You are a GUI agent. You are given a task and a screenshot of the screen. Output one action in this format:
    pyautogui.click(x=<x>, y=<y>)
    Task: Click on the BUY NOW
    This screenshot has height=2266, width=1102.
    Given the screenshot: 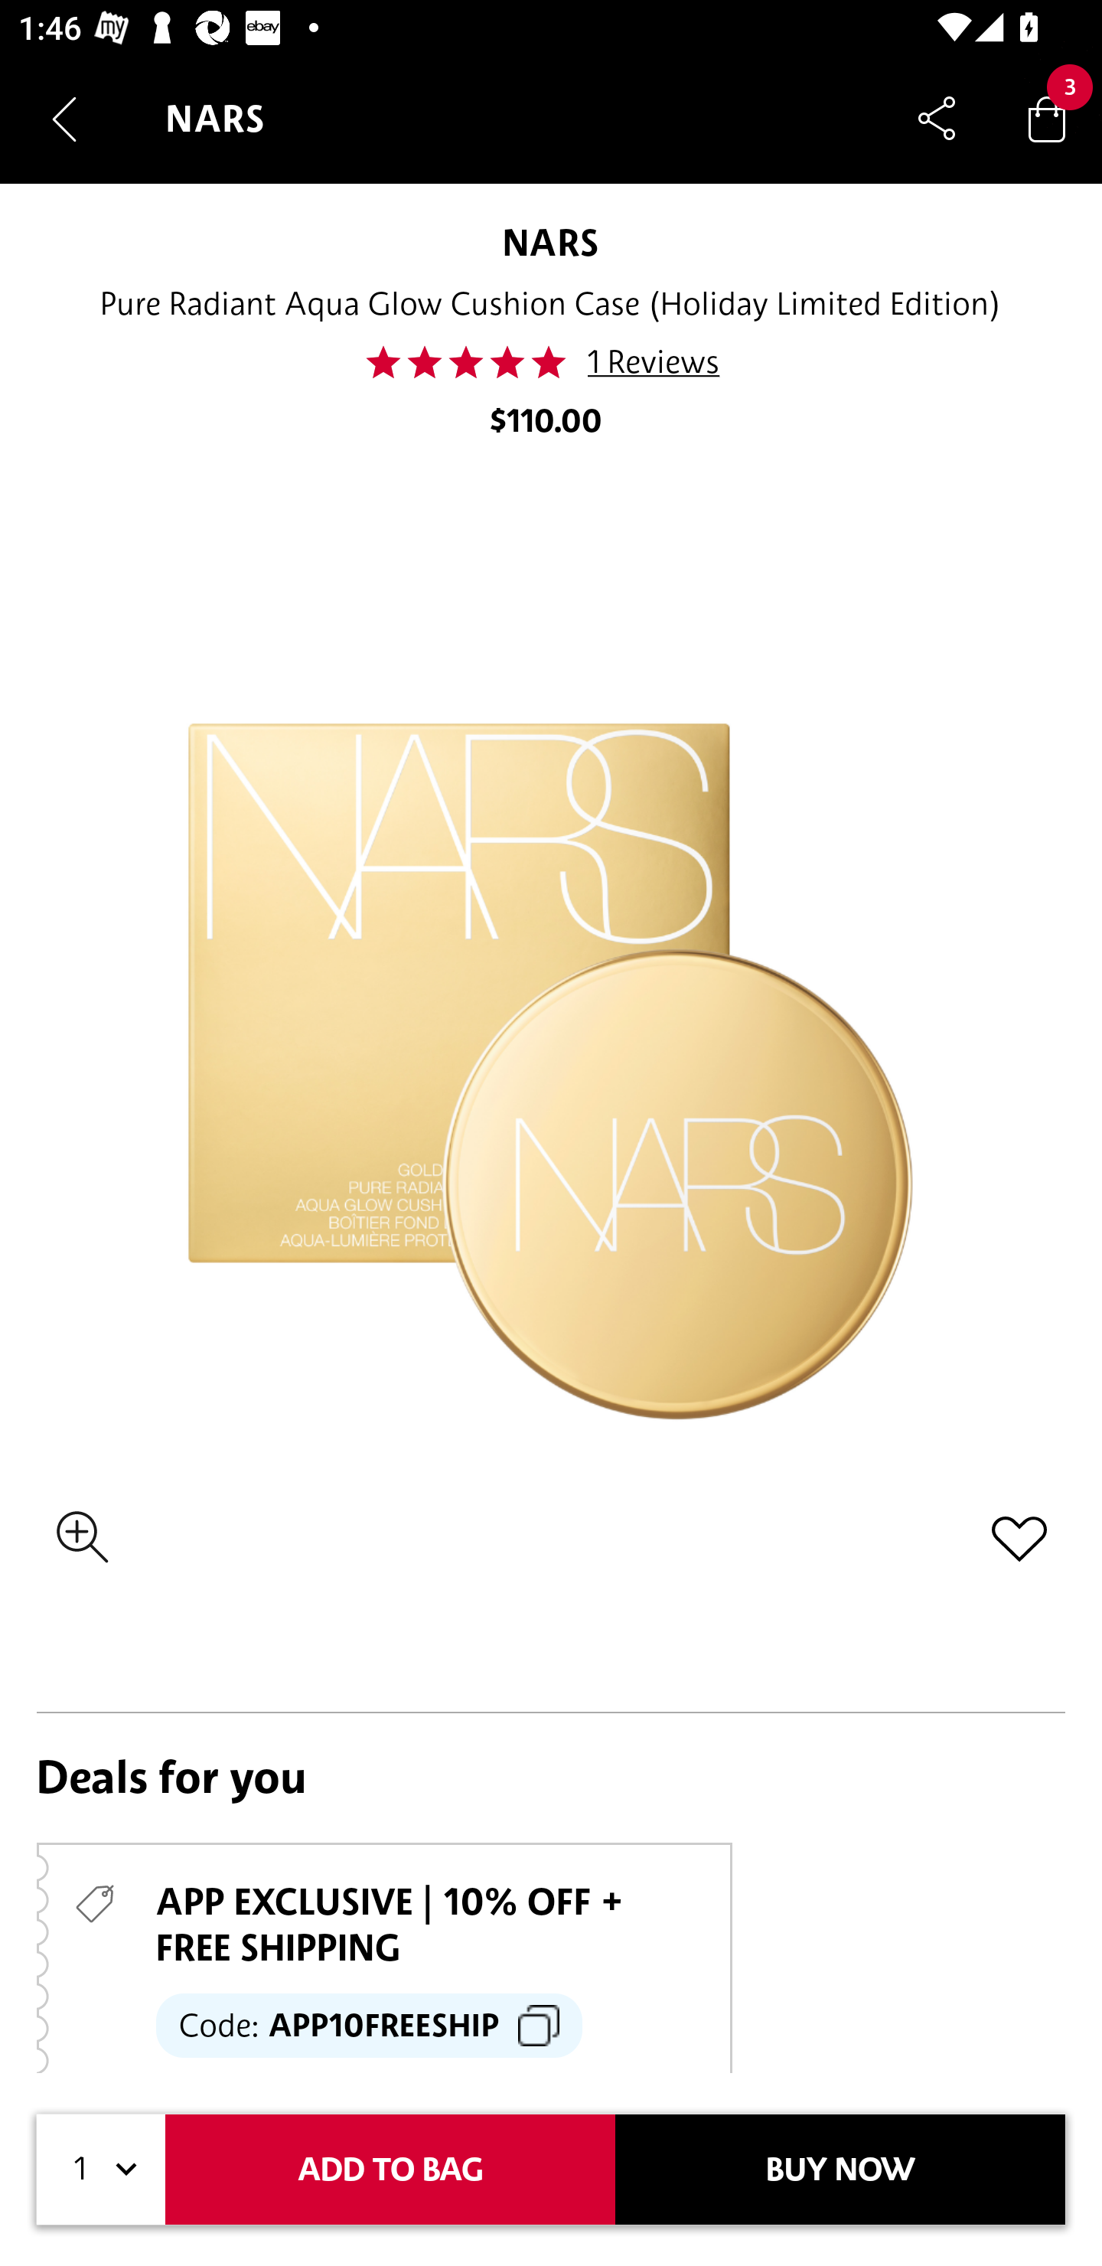 What is the action you would take?
    pyautogui.click(x=840, y=2170)
    